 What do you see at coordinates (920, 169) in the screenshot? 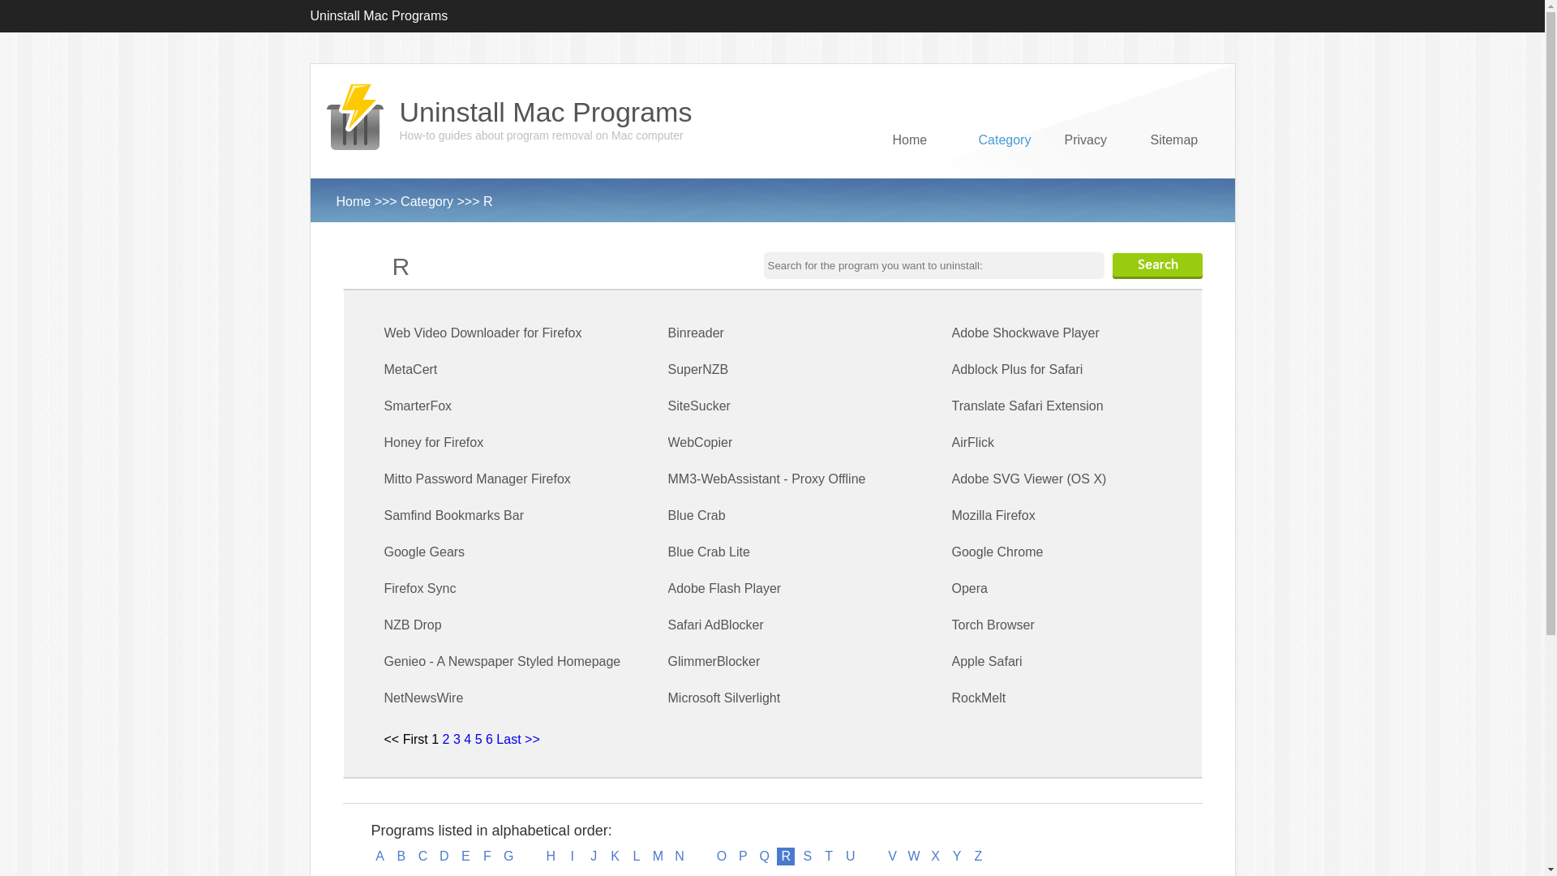
I see `Home` at bounding box center [920, 169].